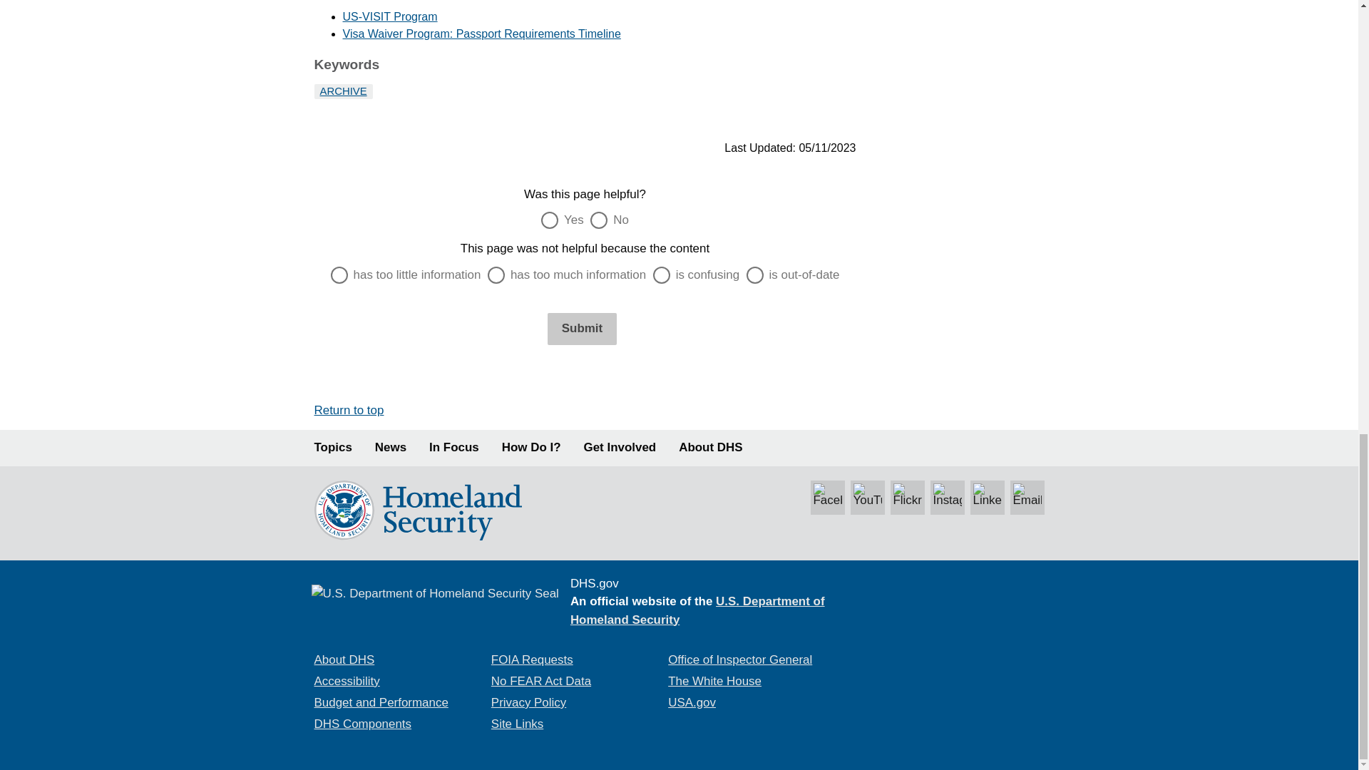 The height and width of the screenshot is (770, 1369). I want to click on ARCHIVE, so click(342, 91).